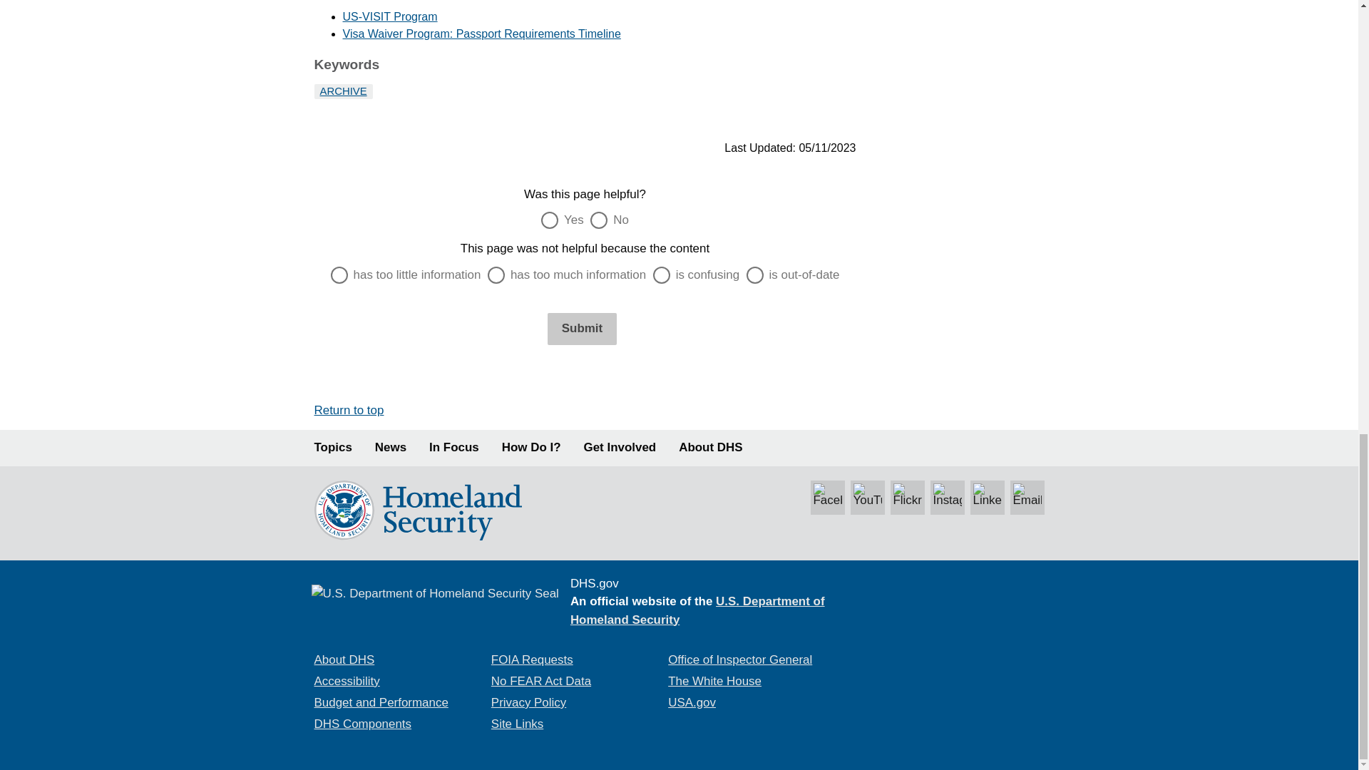 The height and width of the screenshot is (770, 1369). I want to click on ARCHIVE, so click(342, 91).